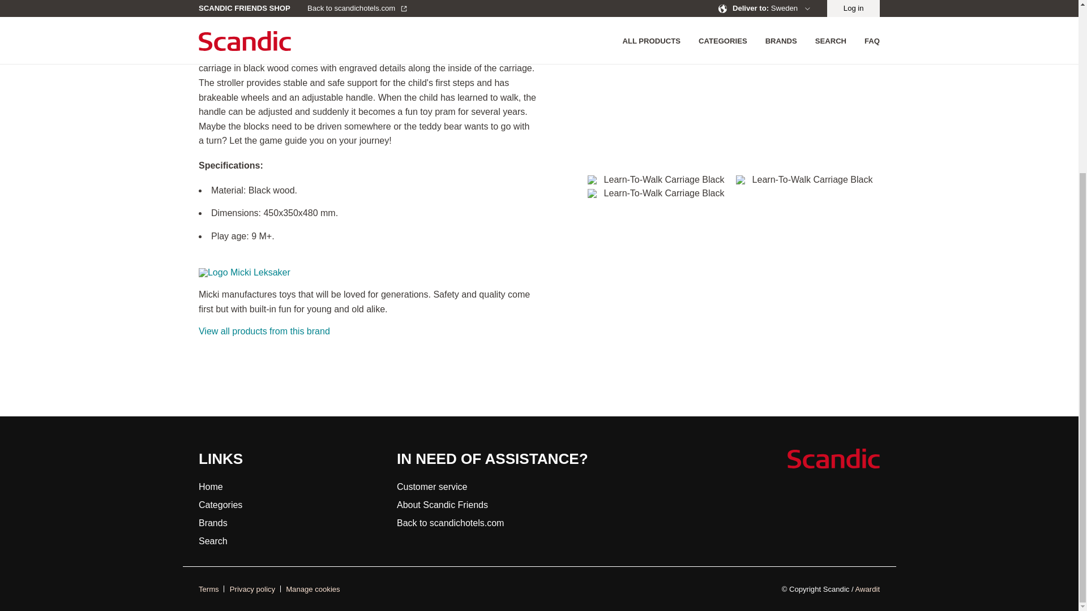  Describe the element at coordinates (264, 331) in the screenshot. I see `View all products from this brand` at that location.